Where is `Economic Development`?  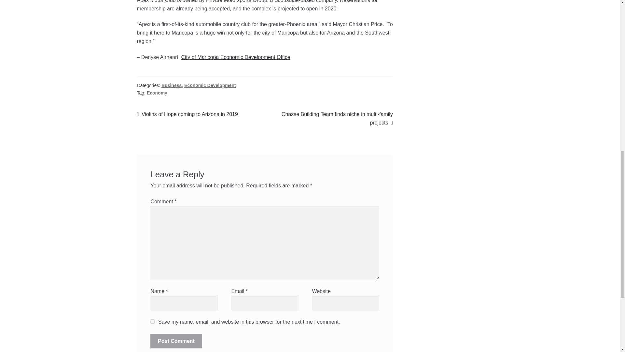
Economic Development is located at coordinates (210, 85).